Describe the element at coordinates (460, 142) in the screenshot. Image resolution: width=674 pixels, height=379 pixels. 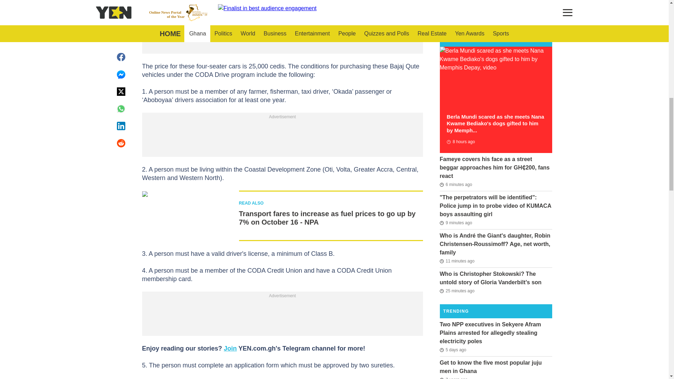
I see `2024-08-14T10:36:32Z` at that location.